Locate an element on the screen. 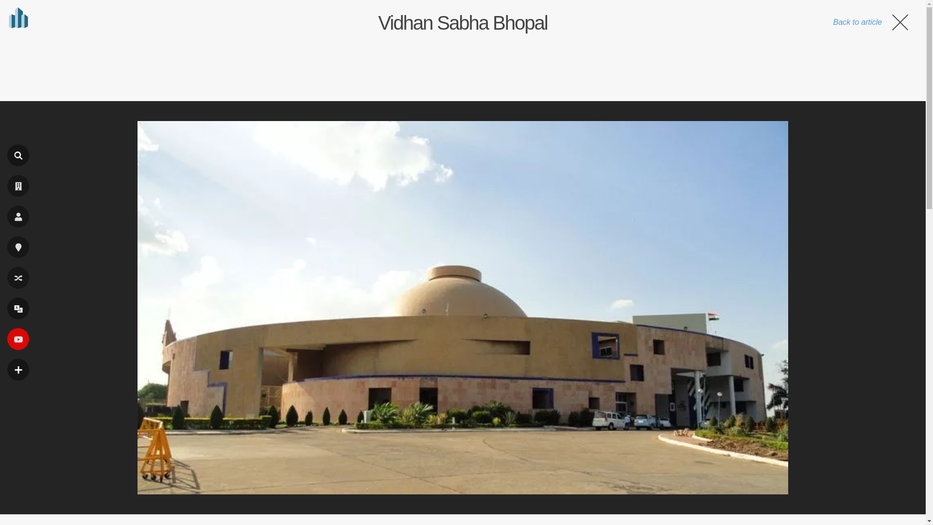  Advertisement is located at coordinates (462, 67).